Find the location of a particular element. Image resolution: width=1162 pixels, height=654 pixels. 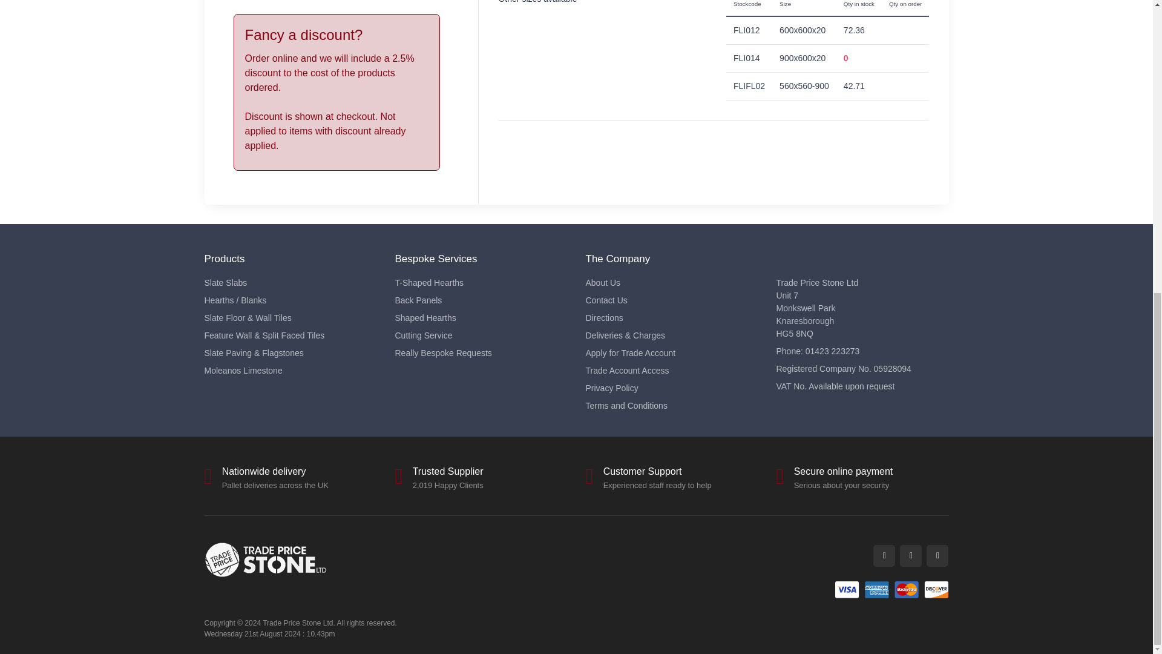

Follow us on Twitter is located at coordinates (884, 556).